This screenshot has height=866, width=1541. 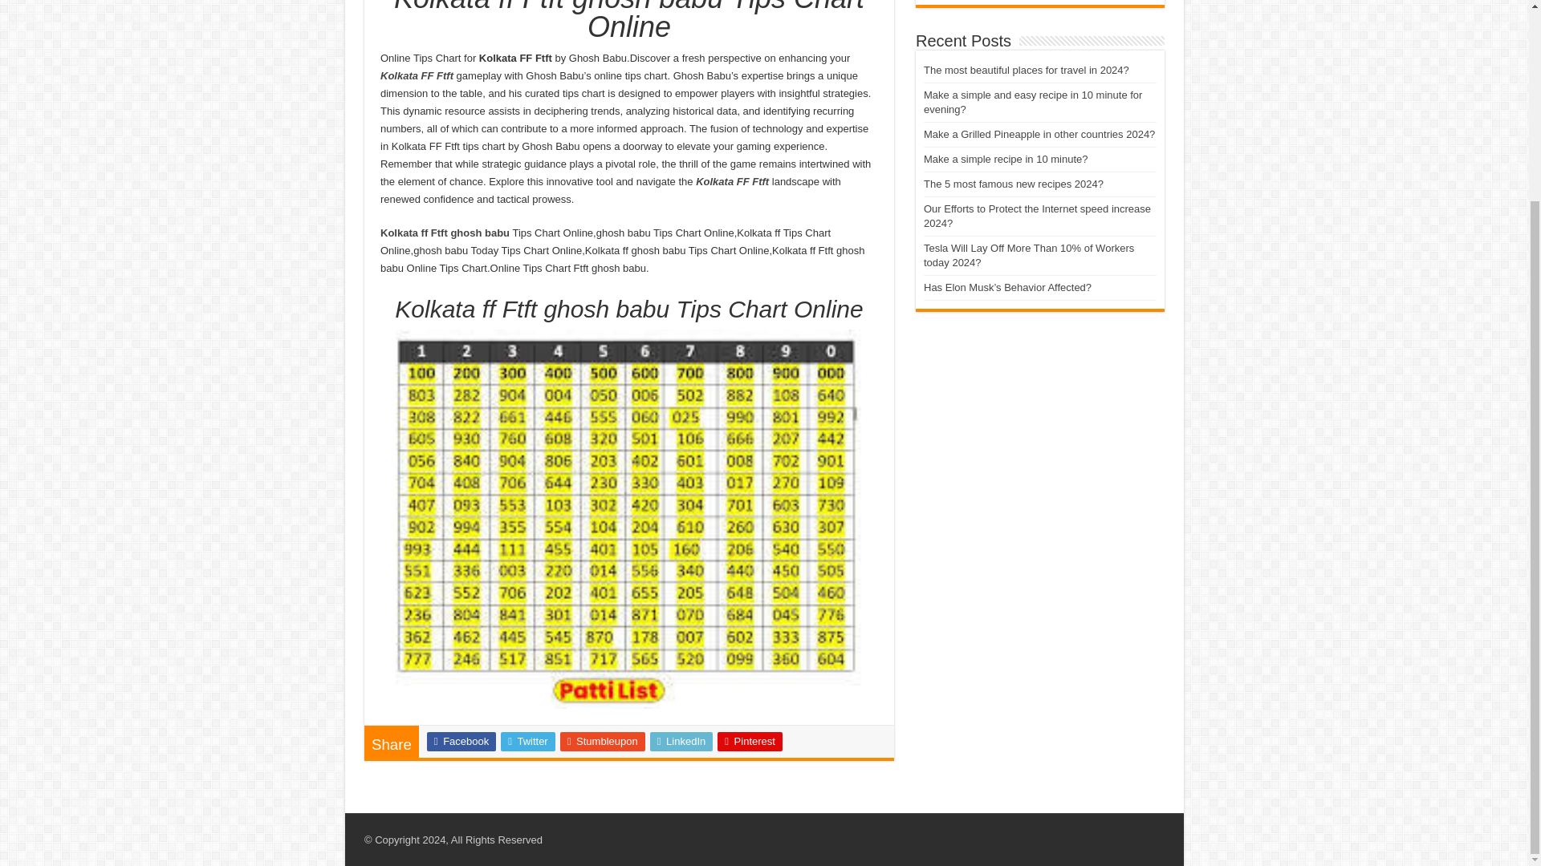 What do you see at coordinates (445, 233) in the screenshot?
I see `Kolkata ff Ftft ghosh babu` at bounding box center [445, 233].